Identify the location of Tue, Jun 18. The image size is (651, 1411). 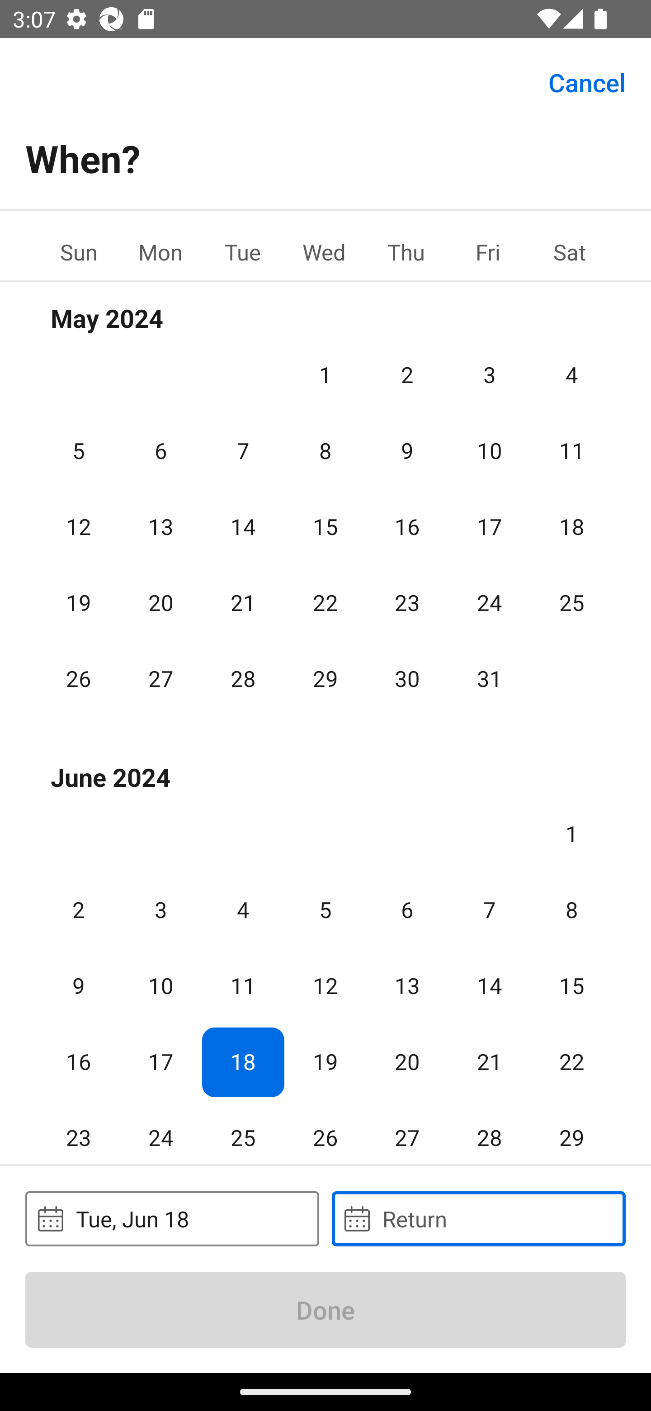
(172, 1218).